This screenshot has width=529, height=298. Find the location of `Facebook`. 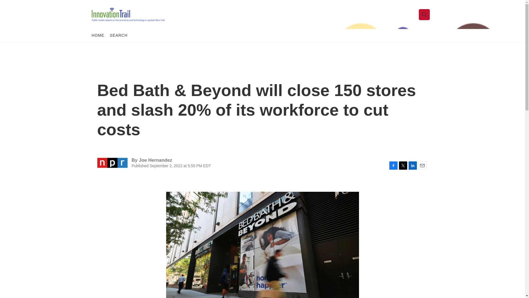

Facebook is located at coordinates (393, 166).